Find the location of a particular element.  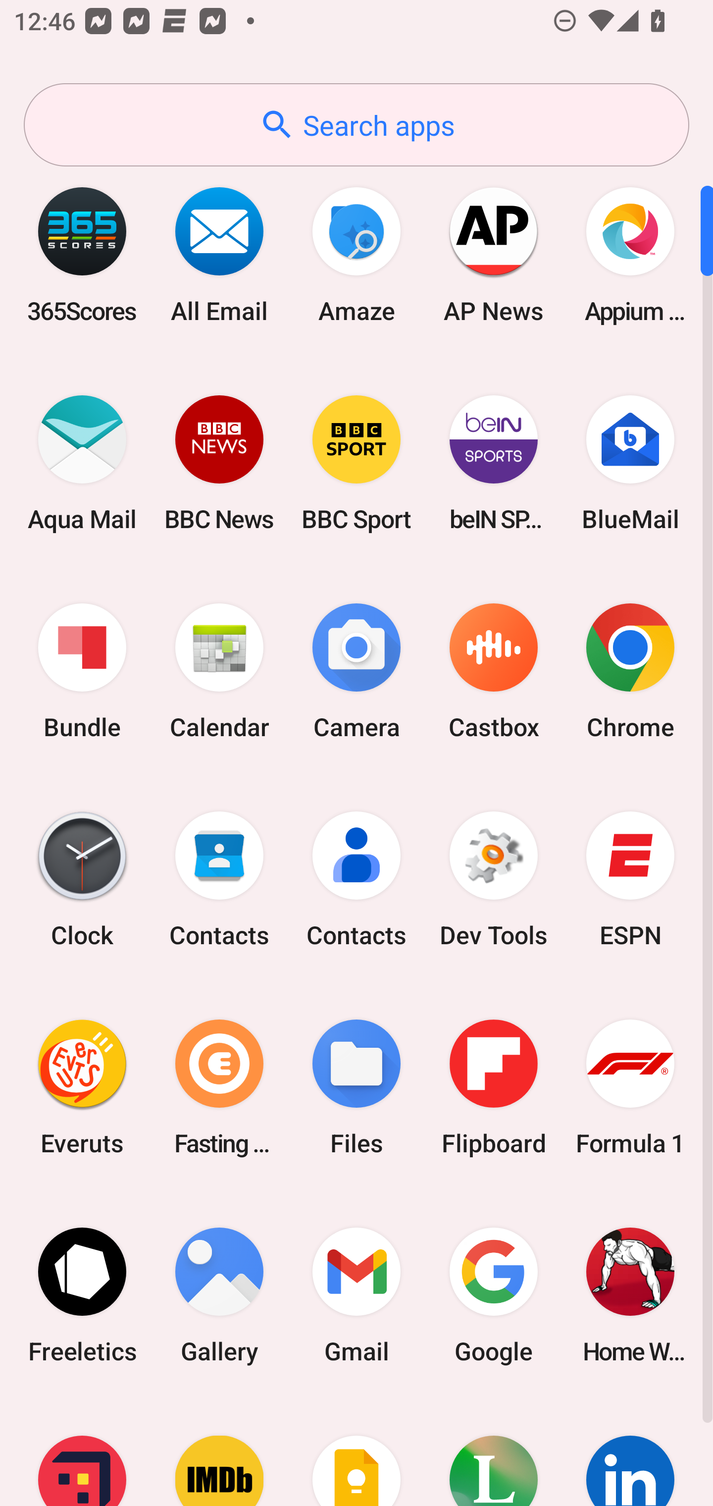

  Search apps is located at coordinates (356, 125).